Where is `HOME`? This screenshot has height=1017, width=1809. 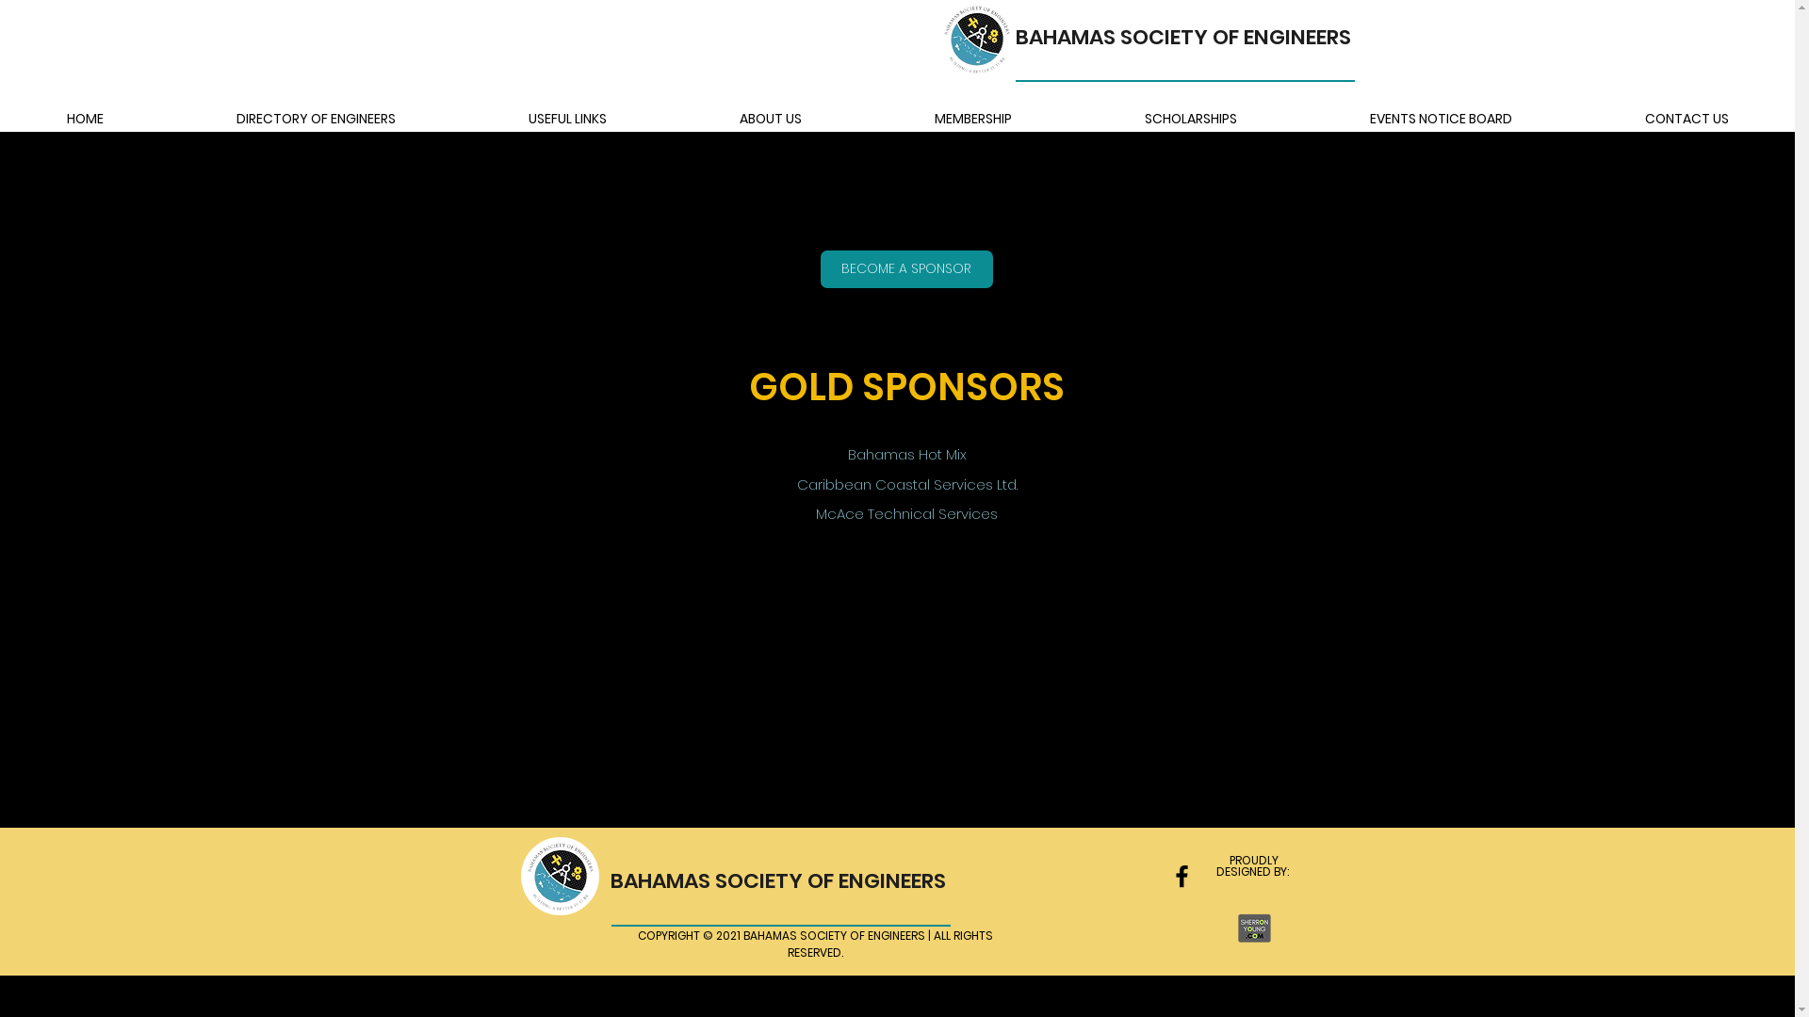 HOME is located at coordinates (85, 119).